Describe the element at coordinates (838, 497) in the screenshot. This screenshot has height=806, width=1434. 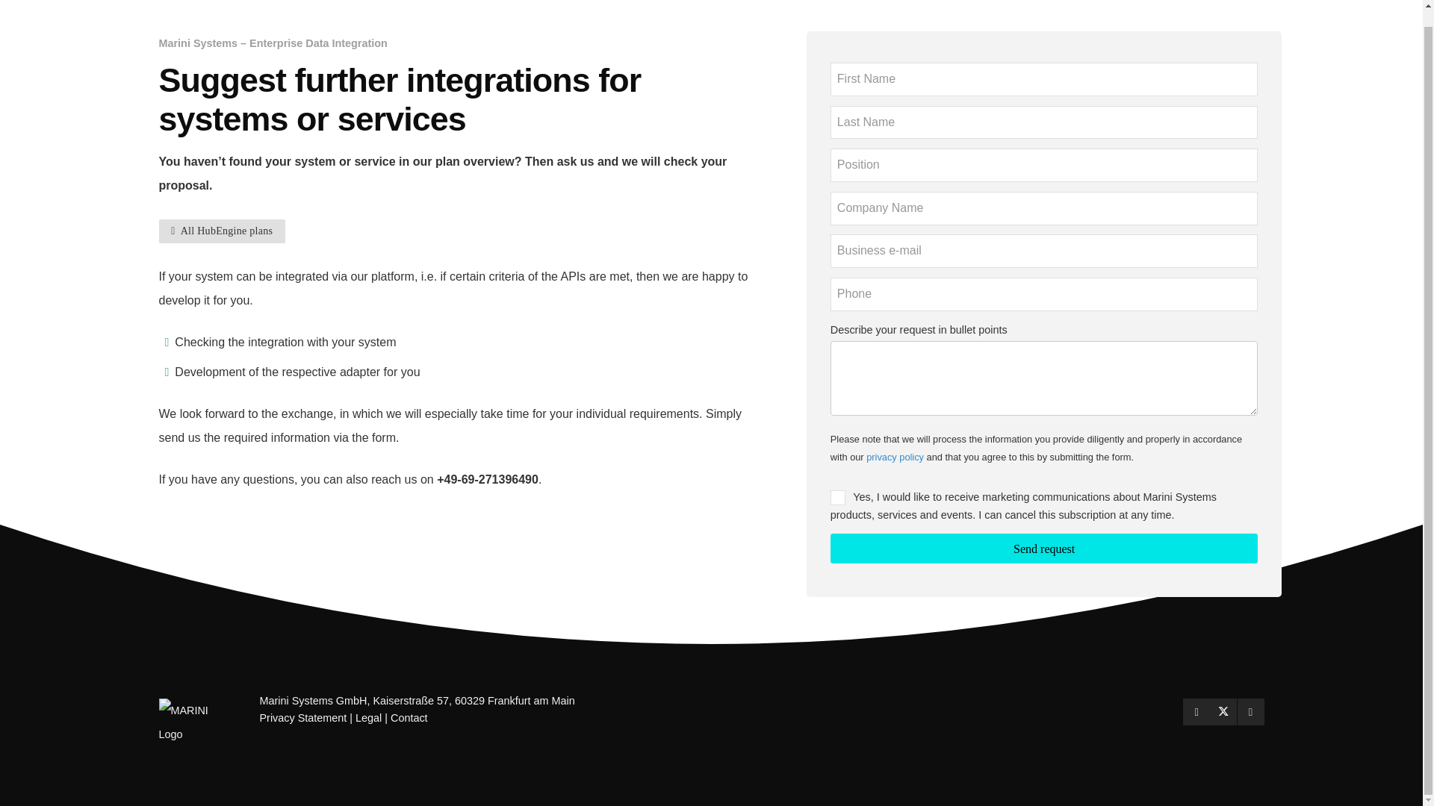
I see `1` at that location.